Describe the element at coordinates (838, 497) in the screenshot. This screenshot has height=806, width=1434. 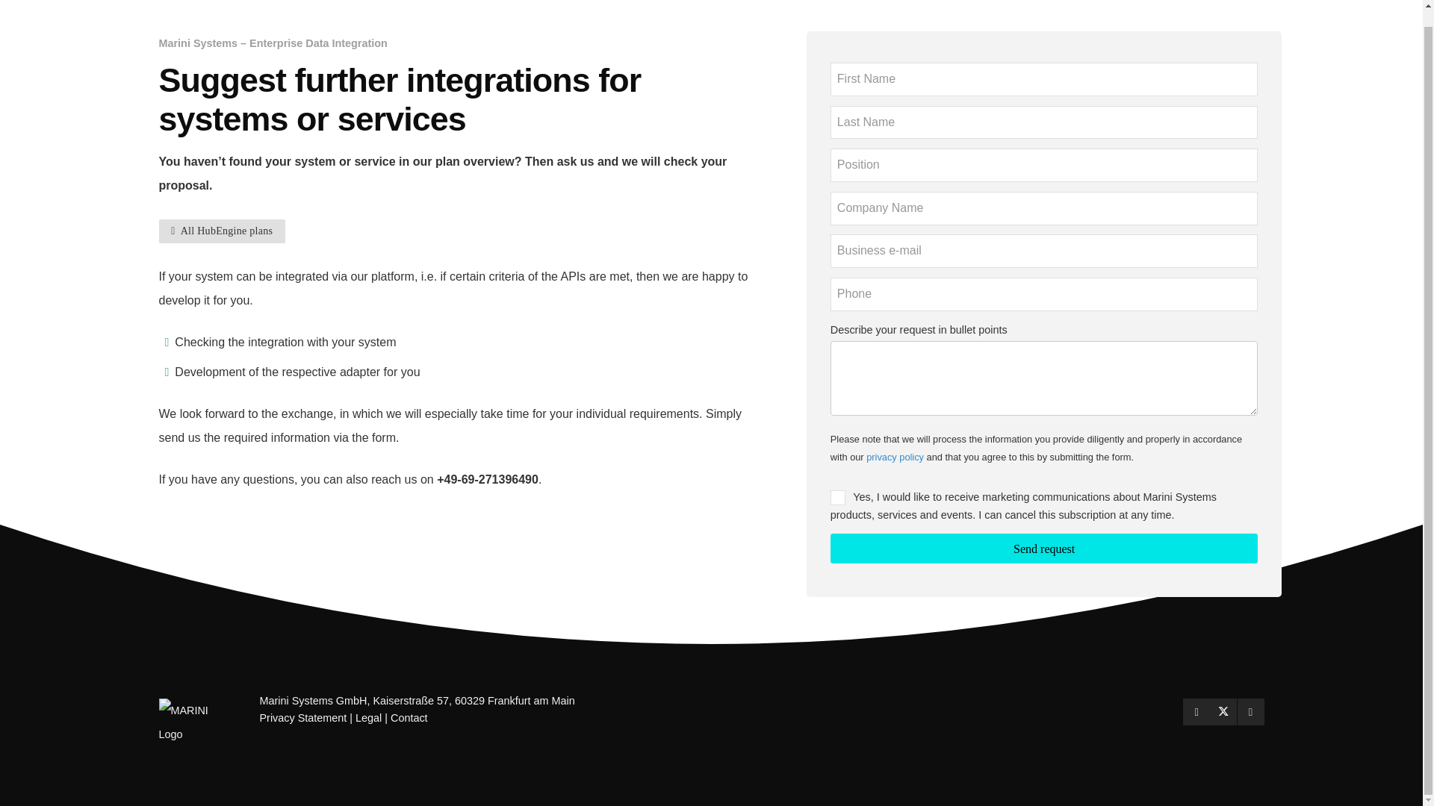
I see `1` at that location.